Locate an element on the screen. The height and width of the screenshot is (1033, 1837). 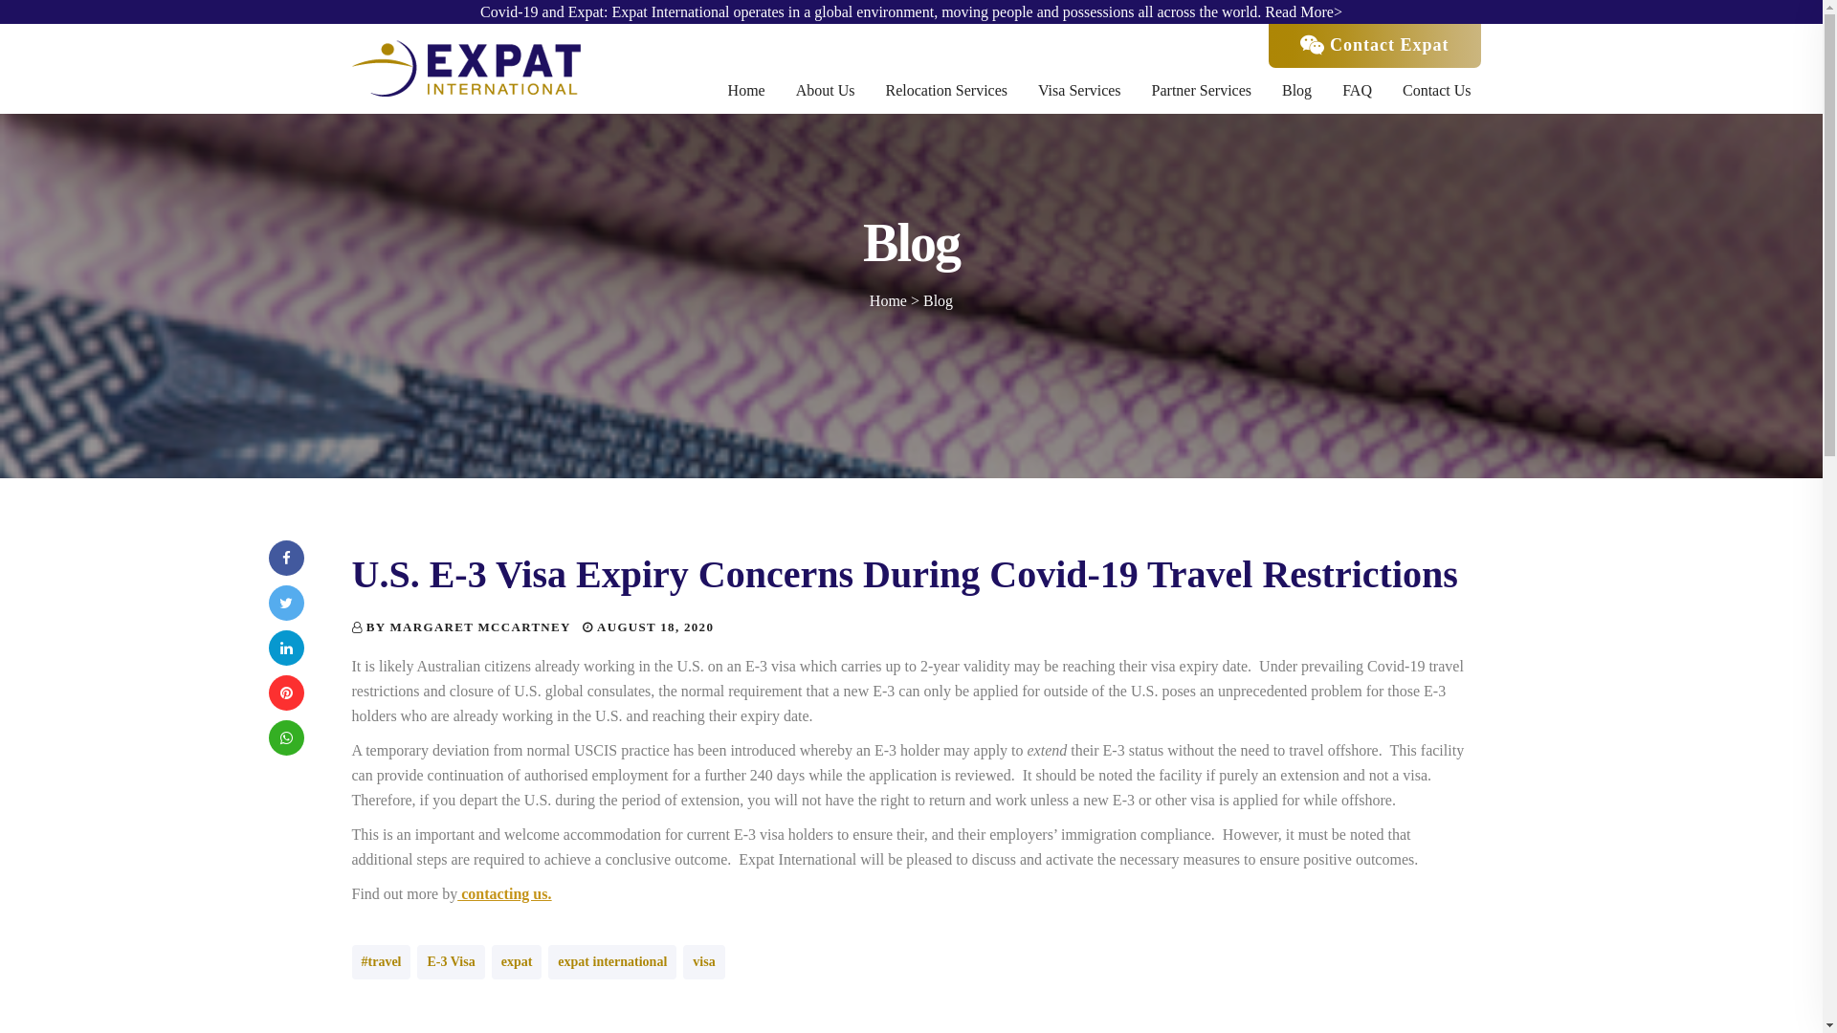
Search is located at coordinates (21, 19).